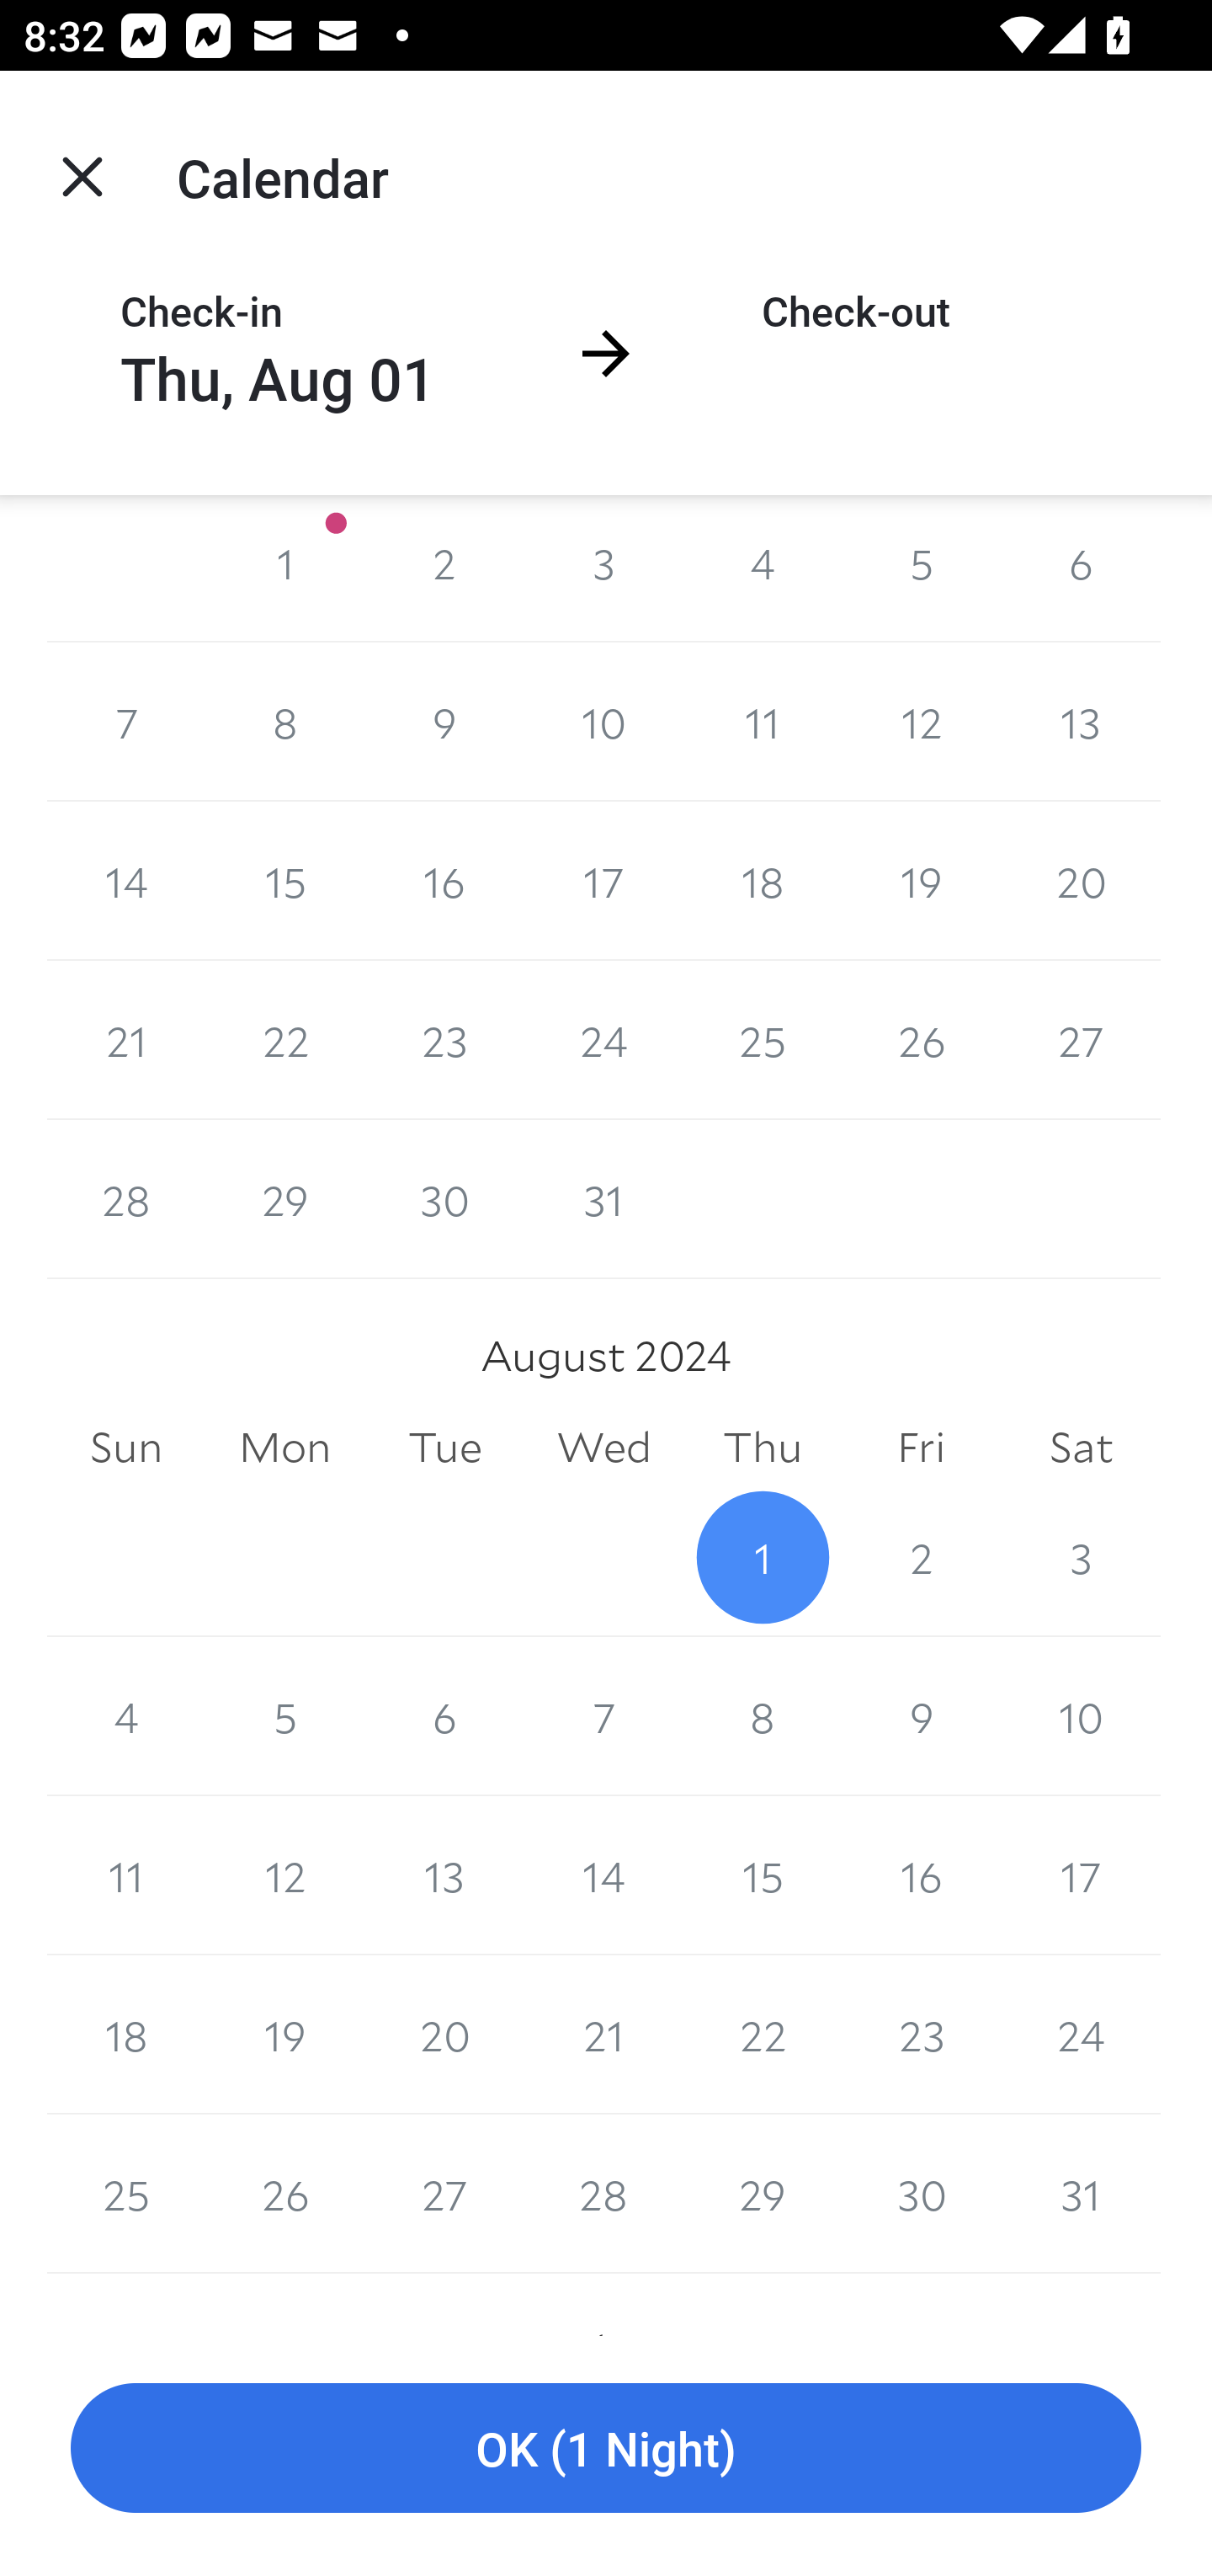 Image resolution: width=1212 pixels, height=2560 pixels. What do you see at coordinates (444, 1041) in the screenshot?
I see `23 23 July 2024` at bounding box center [444, 1041].